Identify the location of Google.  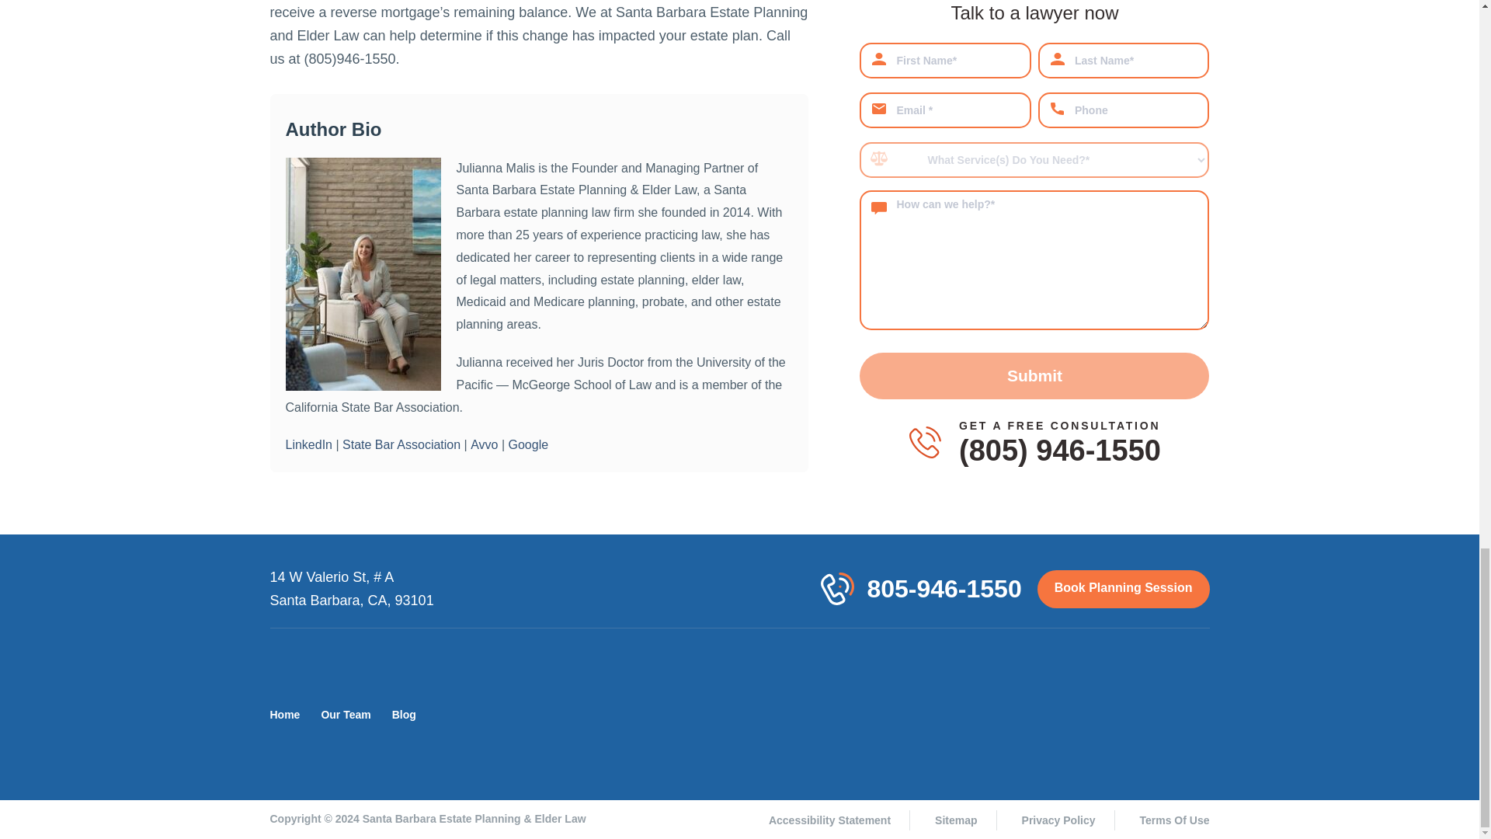
(528, 444).